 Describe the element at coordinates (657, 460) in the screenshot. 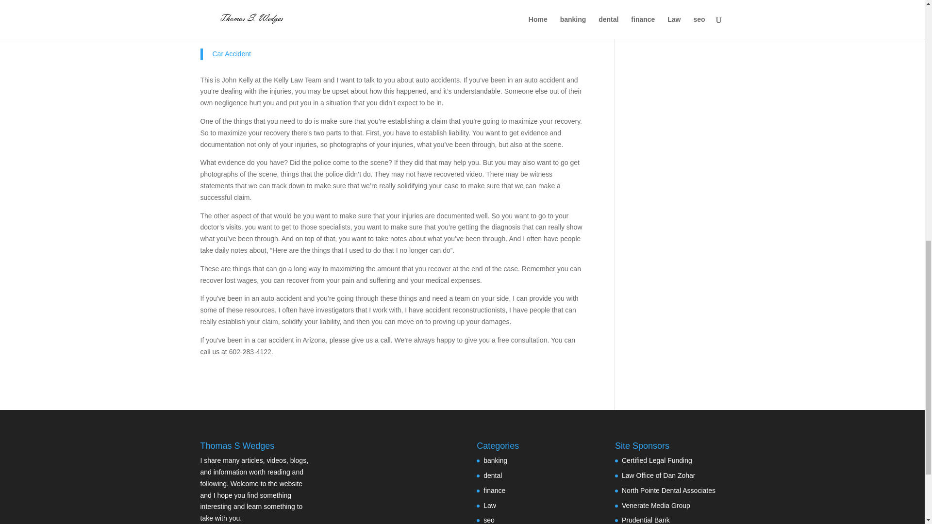

I see `Certified Legal Funding` at that location.